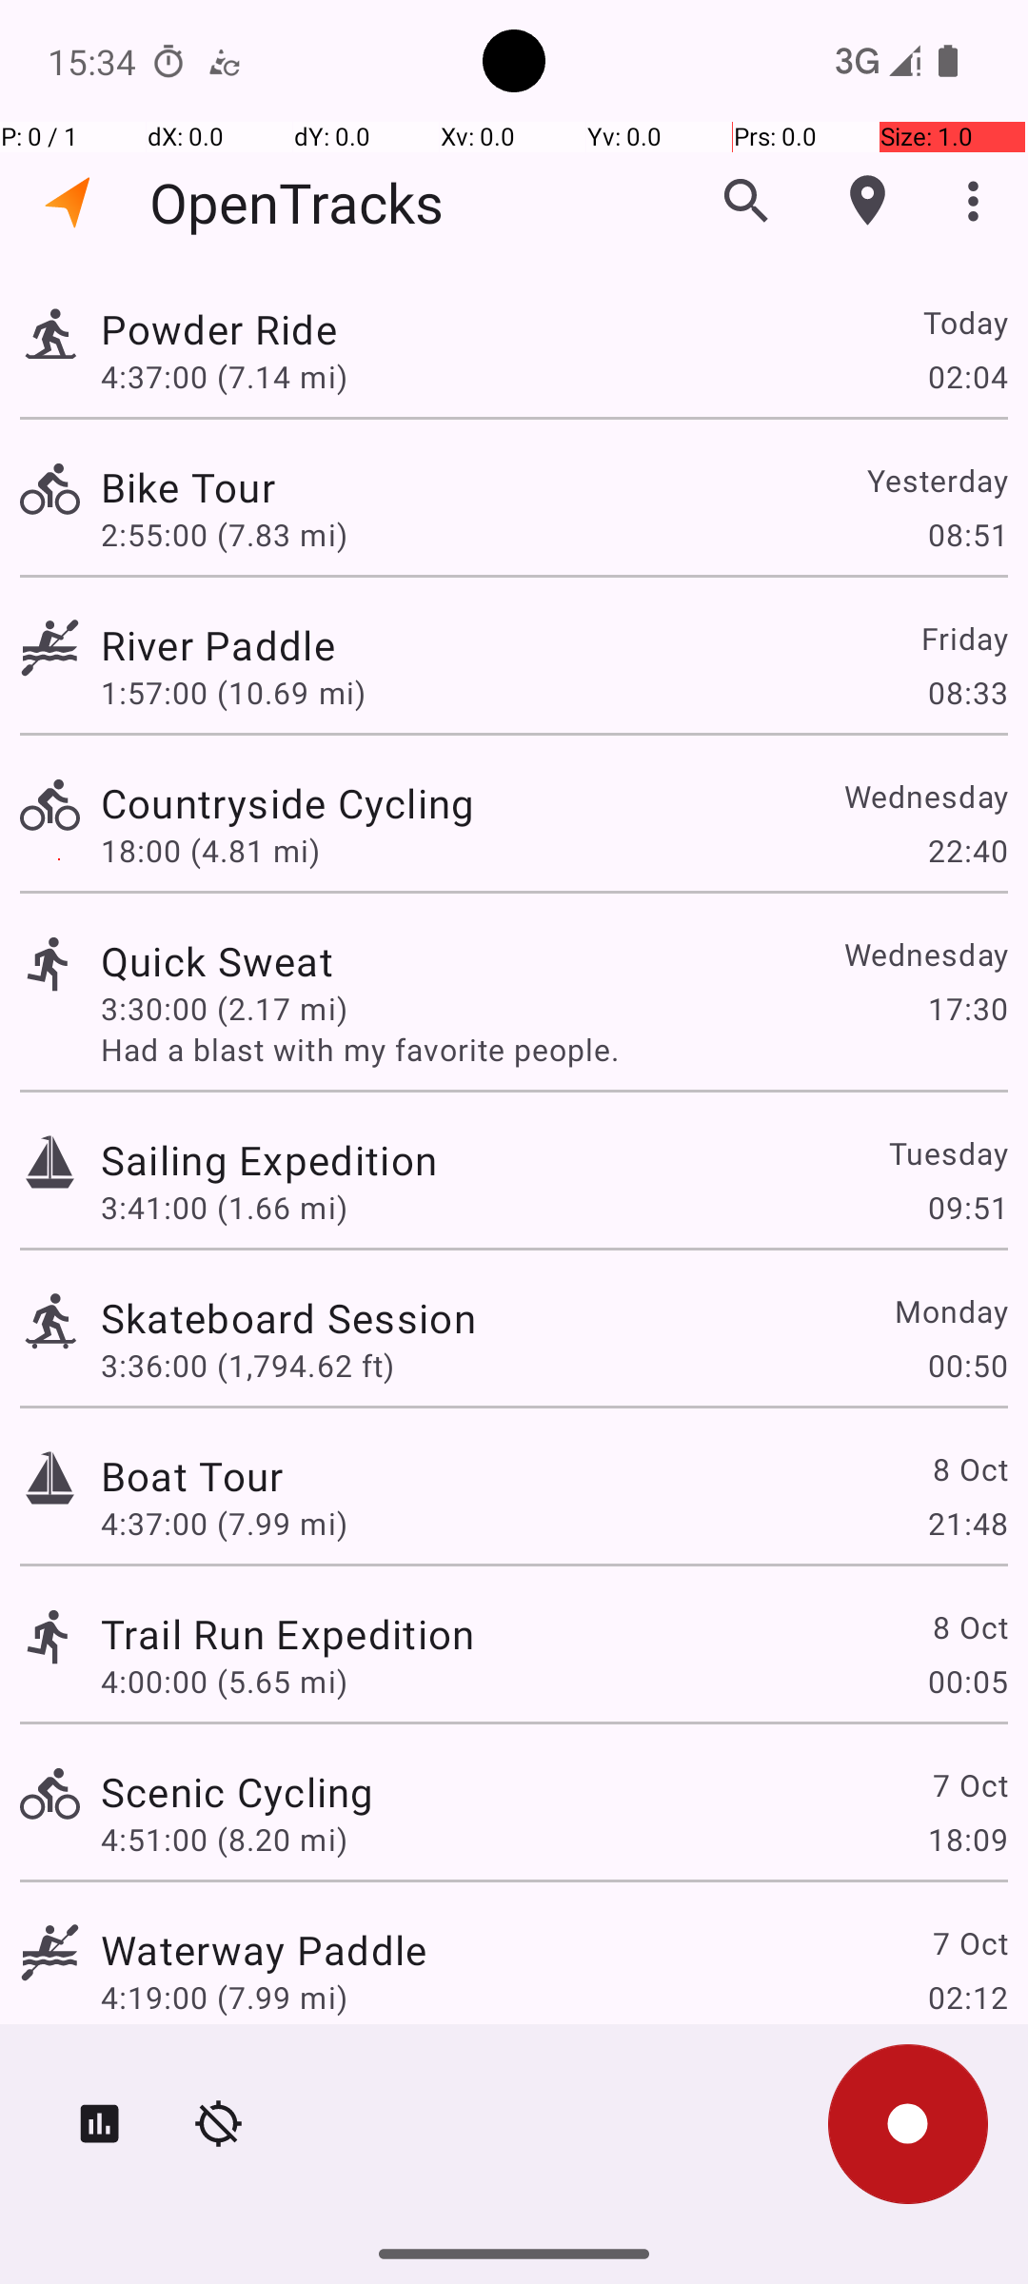  What do you see at coordinates (192, 1475) in the screenshot?
I see `Boat Tour` at bounding box center [192, 1475].